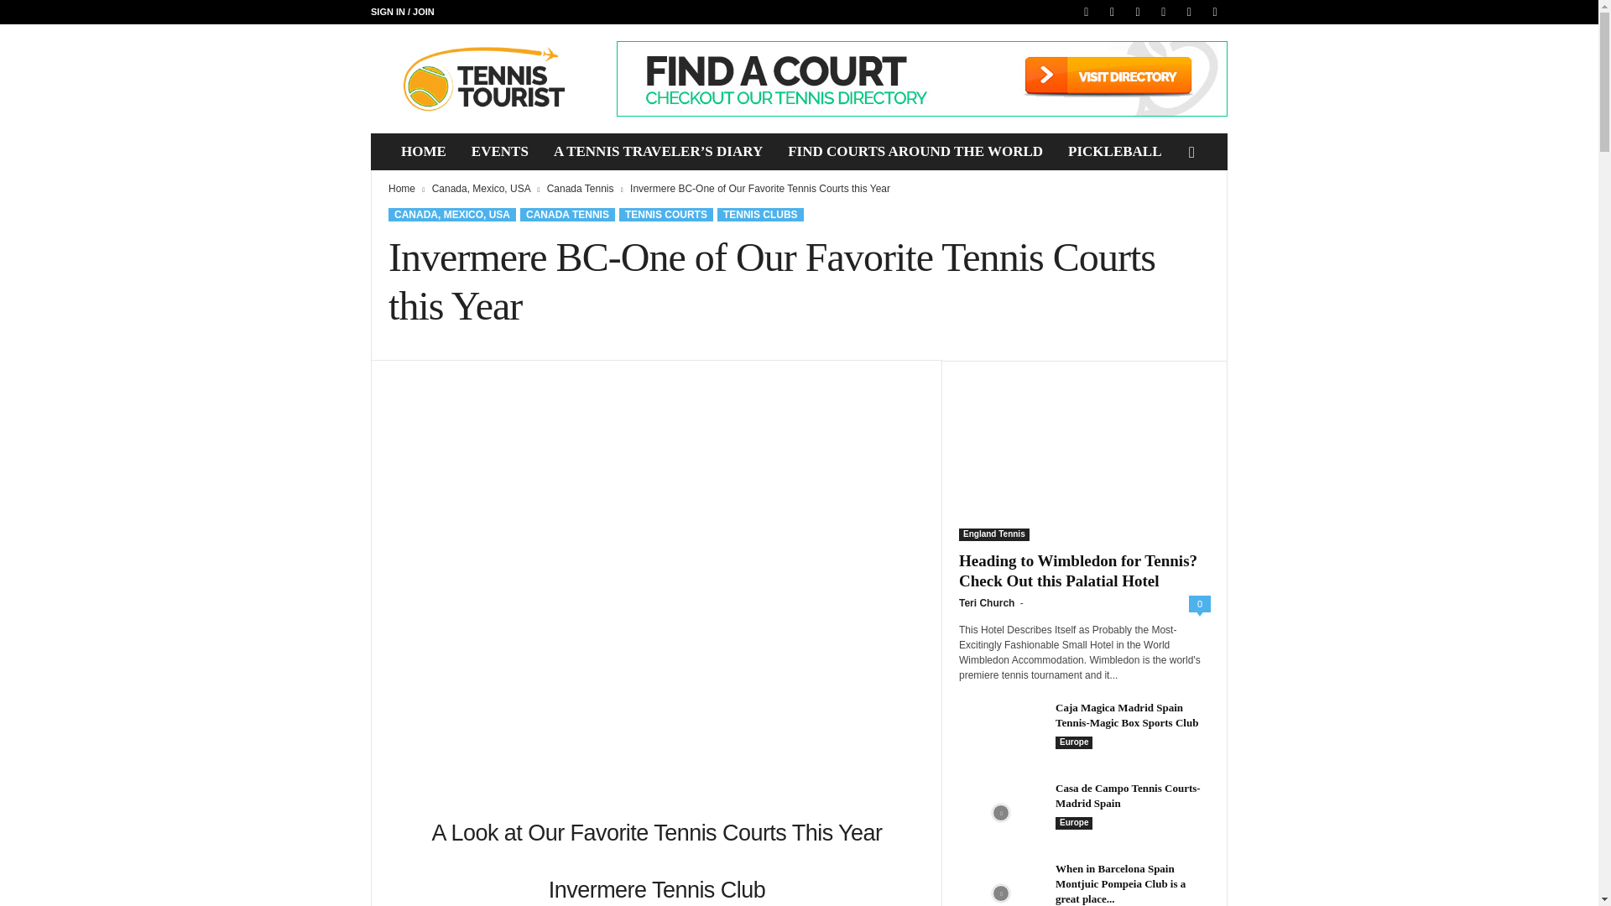 The image size is (1611, 906). What do you see at coordinates (480, 189) in the screenshot?
I see `Canada, Mexico, USA` at bounding box center [480, 189].